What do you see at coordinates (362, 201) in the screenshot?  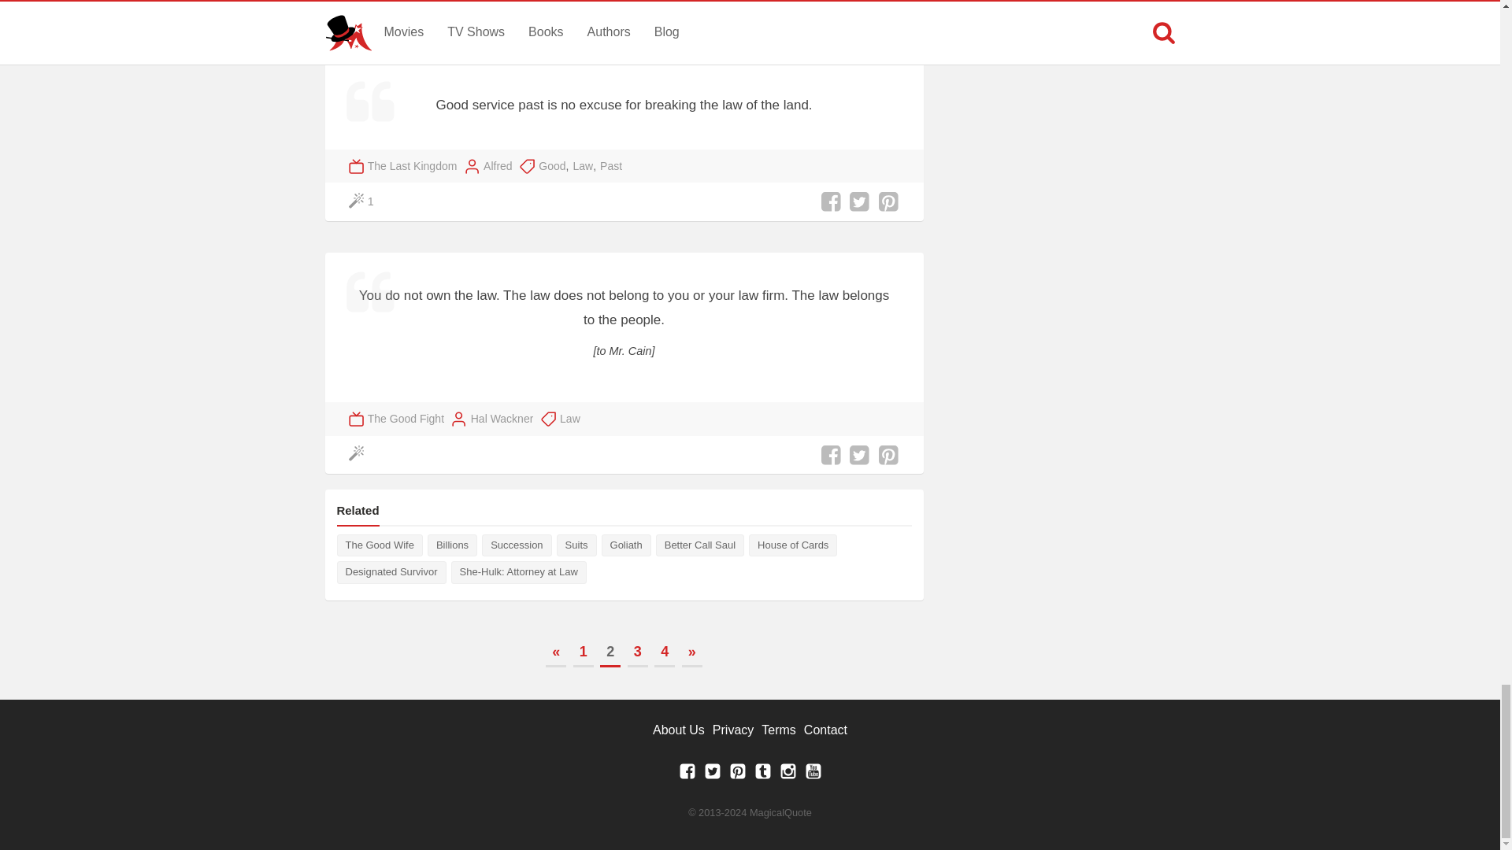 I see `Do Some Magic!` at bounding box center [362, 201].